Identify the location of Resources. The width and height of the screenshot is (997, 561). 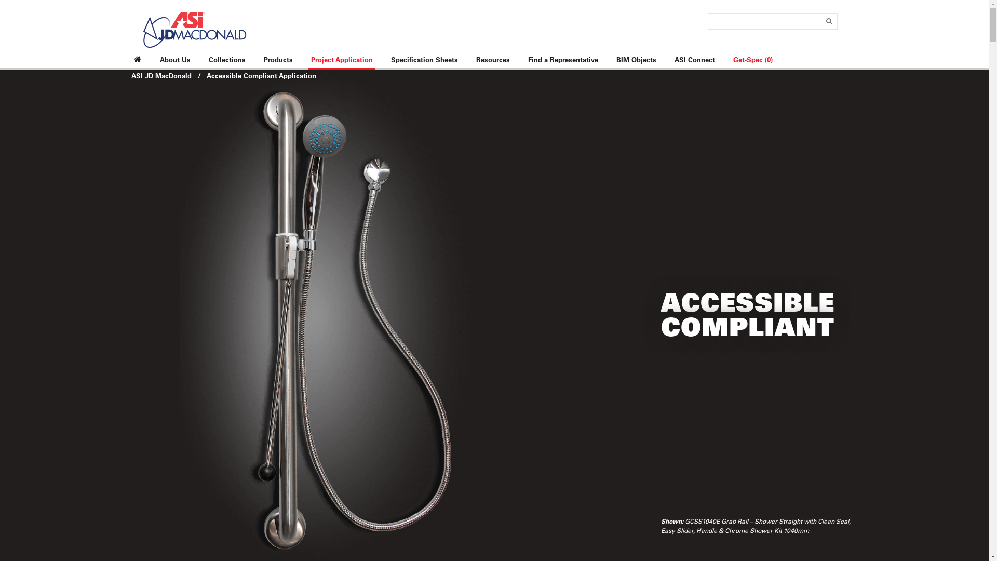
(493, 60).